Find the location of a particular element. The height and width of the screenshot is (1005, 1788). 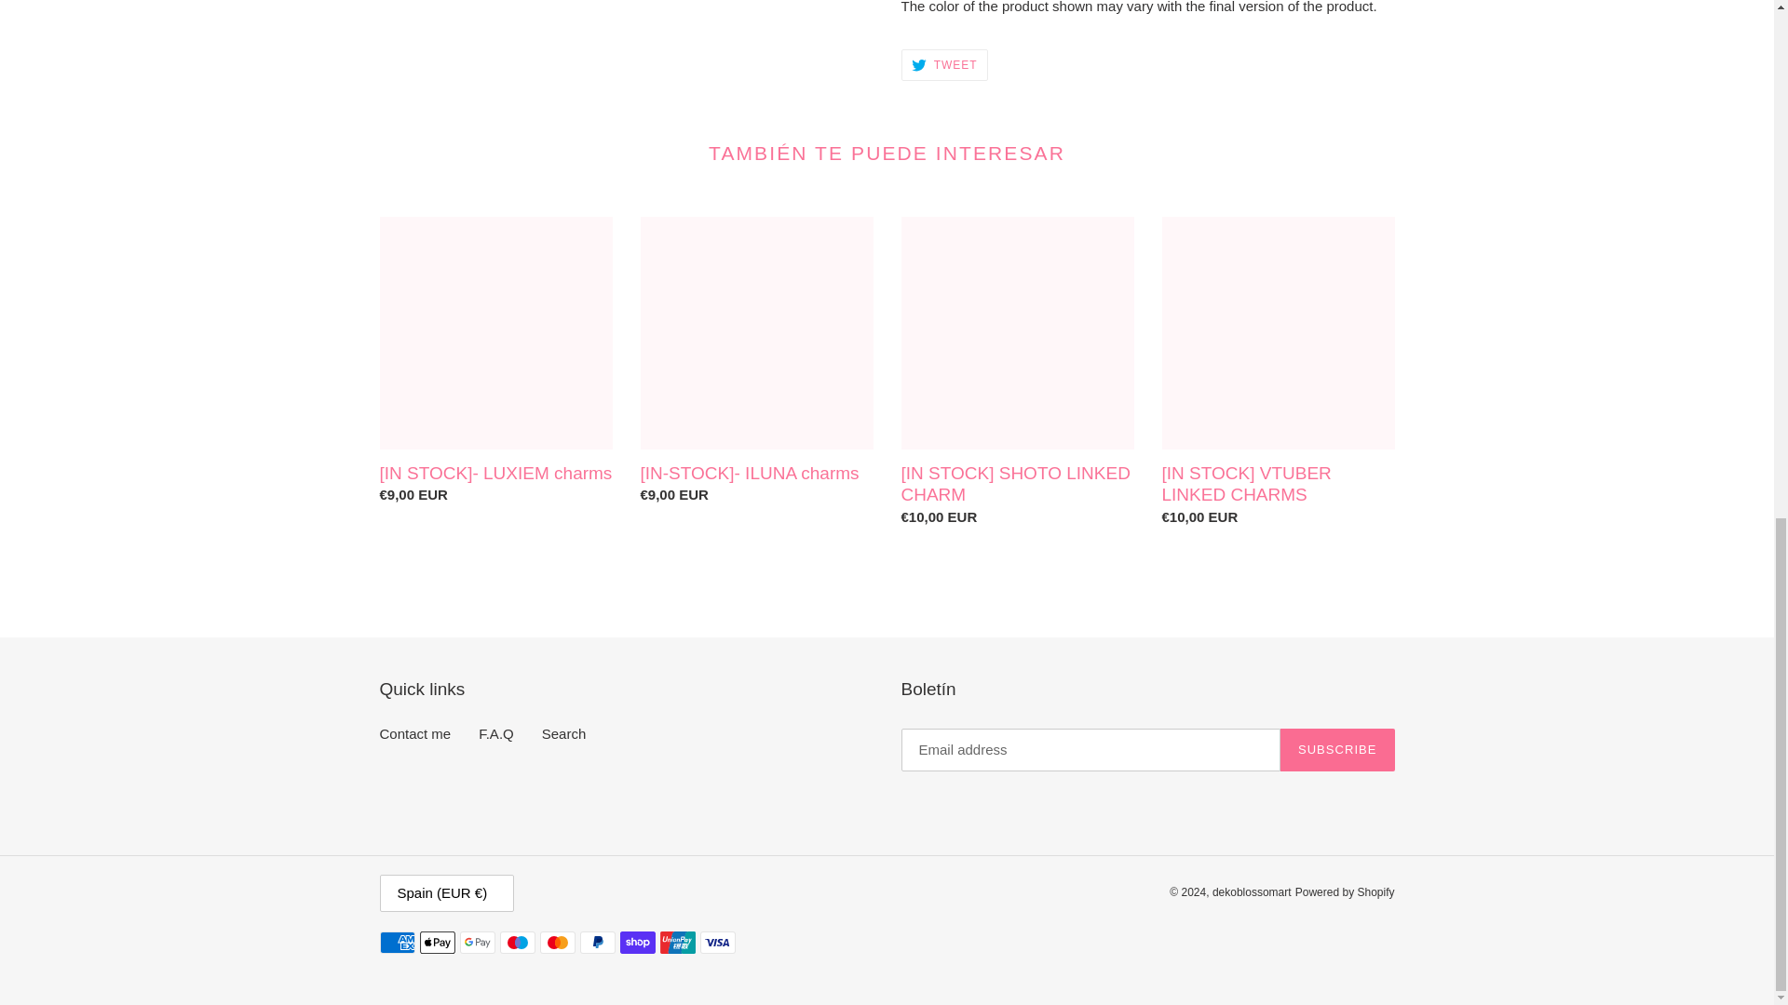

Search is located at coordinates (944, 65).